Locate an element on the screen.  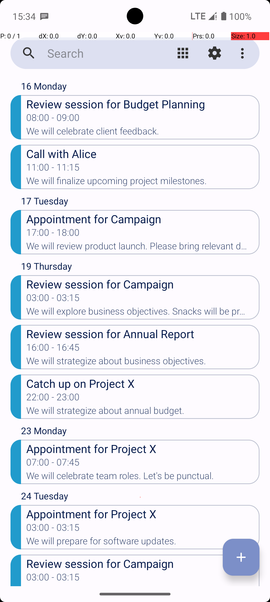
Call with Alice is located at coordinates (143, 154).